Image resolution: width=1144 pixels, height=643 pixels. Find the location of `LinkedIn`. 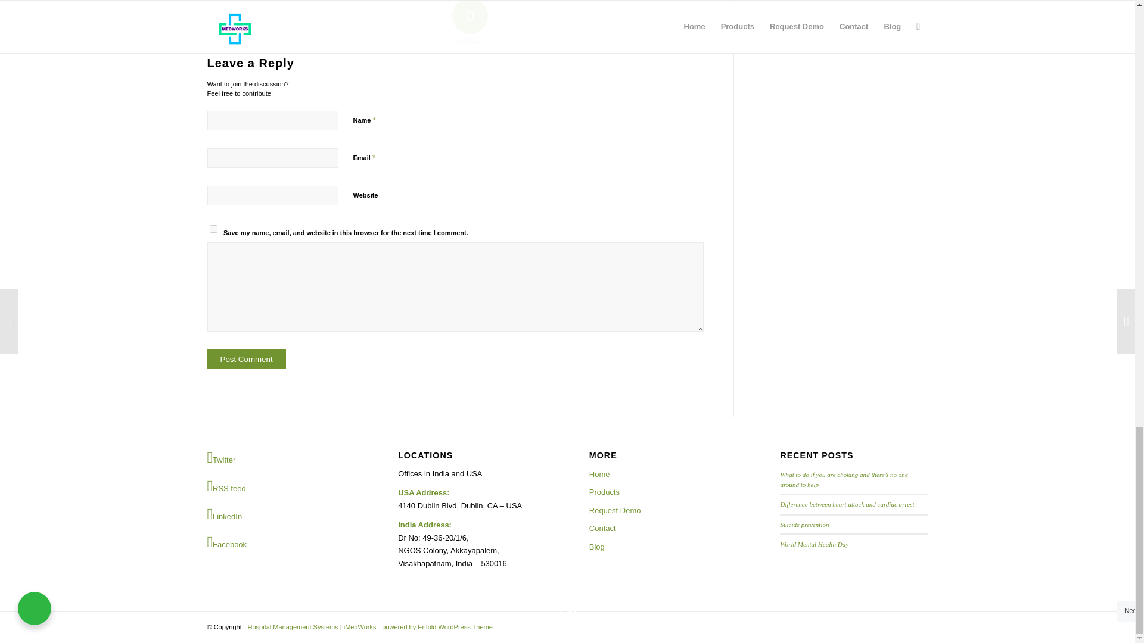

LinkedIn is located at coordinates (281, 514).